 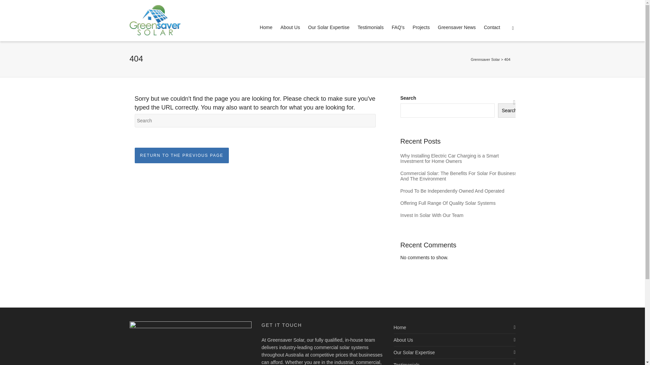 What do you see at coordinates (266, 28) in the screenshot?
I see `Home` at bounding box center [266, 28].